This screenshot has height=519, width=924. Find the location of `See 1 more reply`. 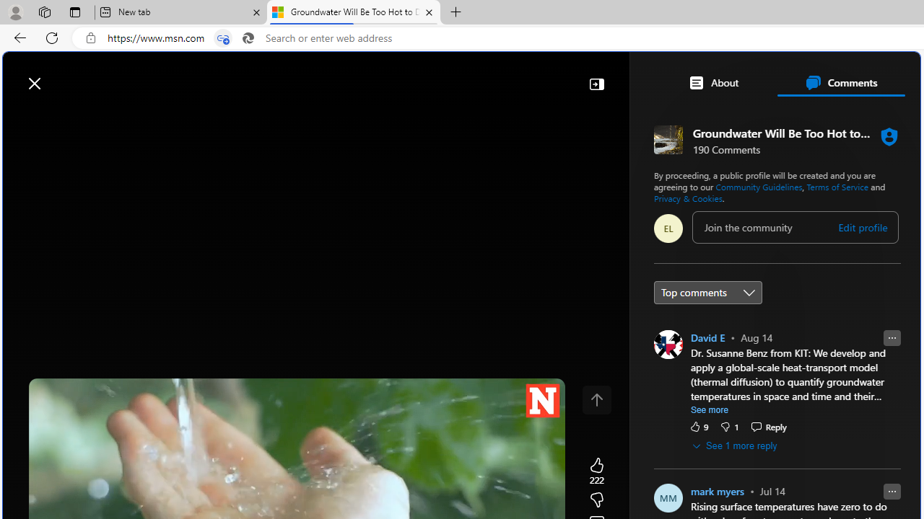

See 1 more reply is located at coordinates (735, 445).